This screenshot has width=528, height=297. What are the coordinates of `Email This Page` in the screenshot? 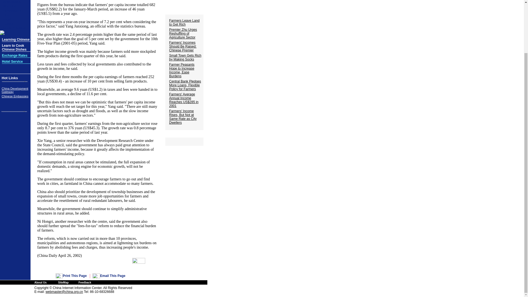 It's located at (113, 276).